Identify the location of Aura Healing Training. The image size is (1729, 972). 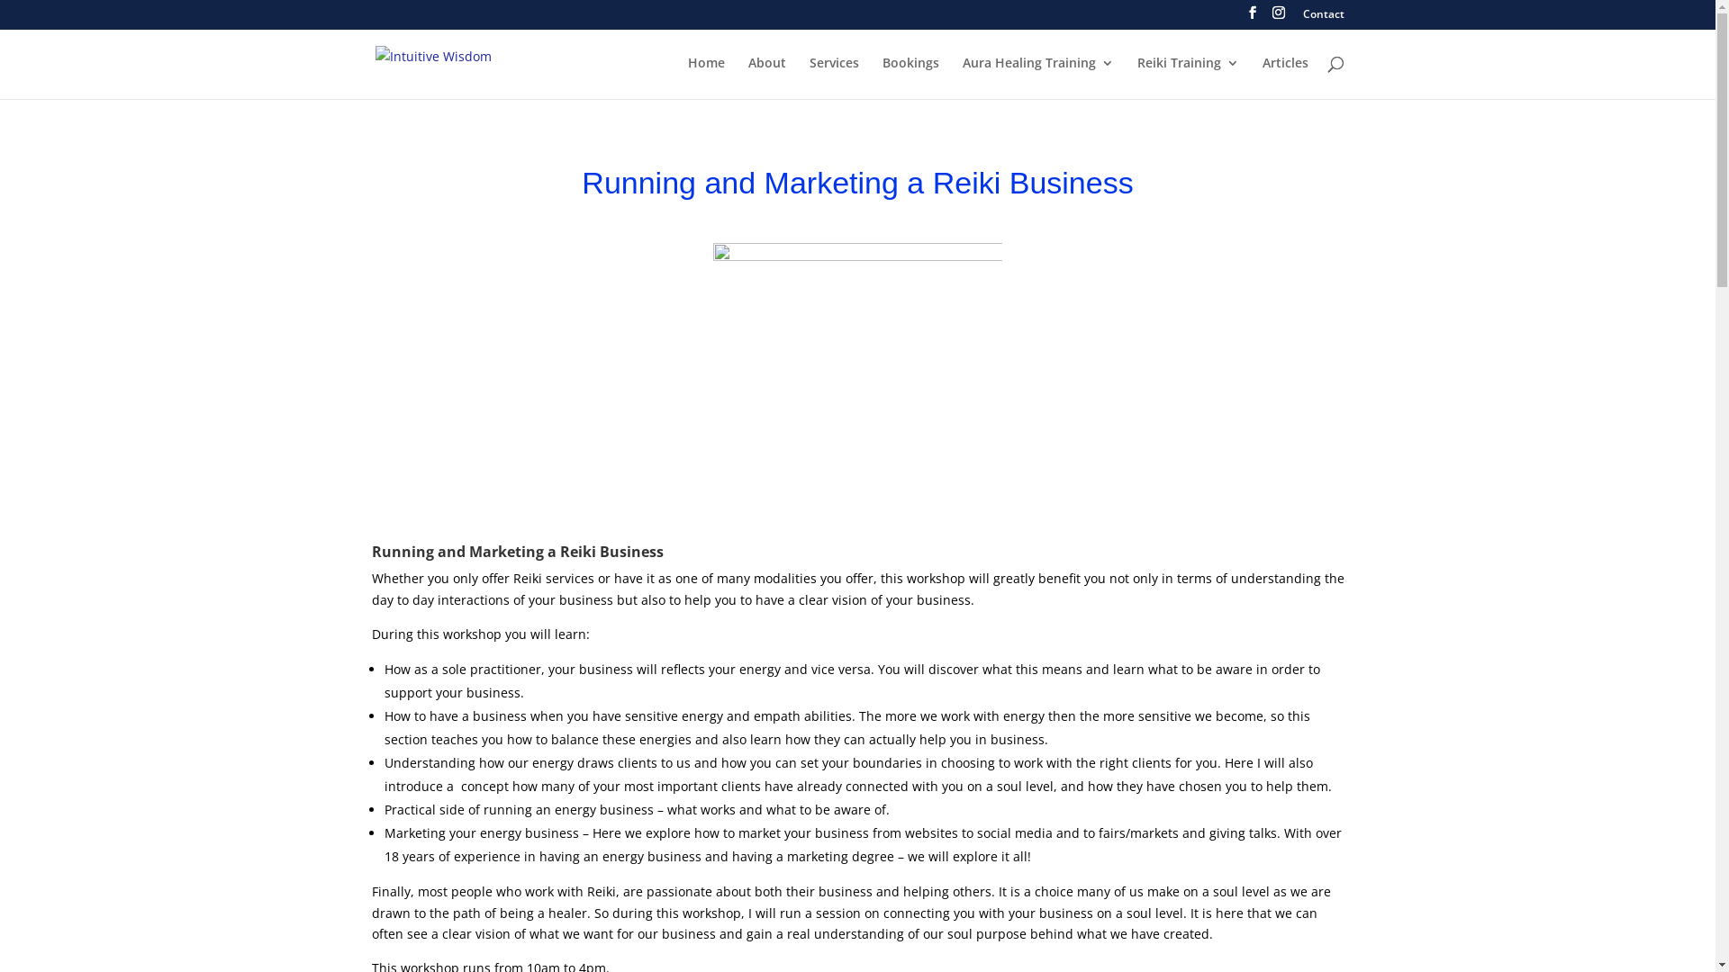
(1037, 77).